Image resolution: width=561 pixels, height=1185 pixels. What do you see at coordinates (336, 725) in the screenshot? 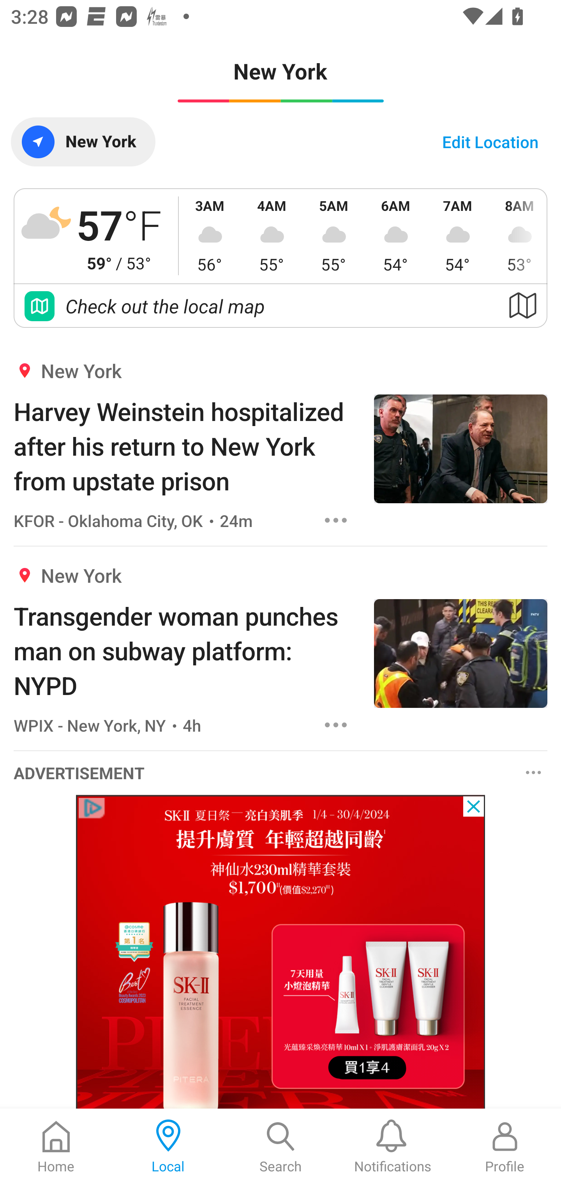
I see `Options` at bounding box center [336, 725].